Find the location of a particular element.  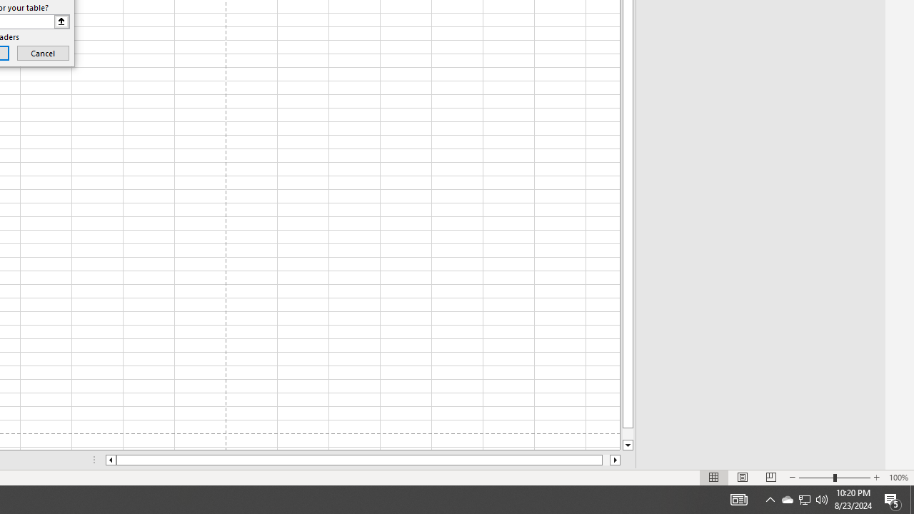

Page Layout is located at coordinates (743, 477).